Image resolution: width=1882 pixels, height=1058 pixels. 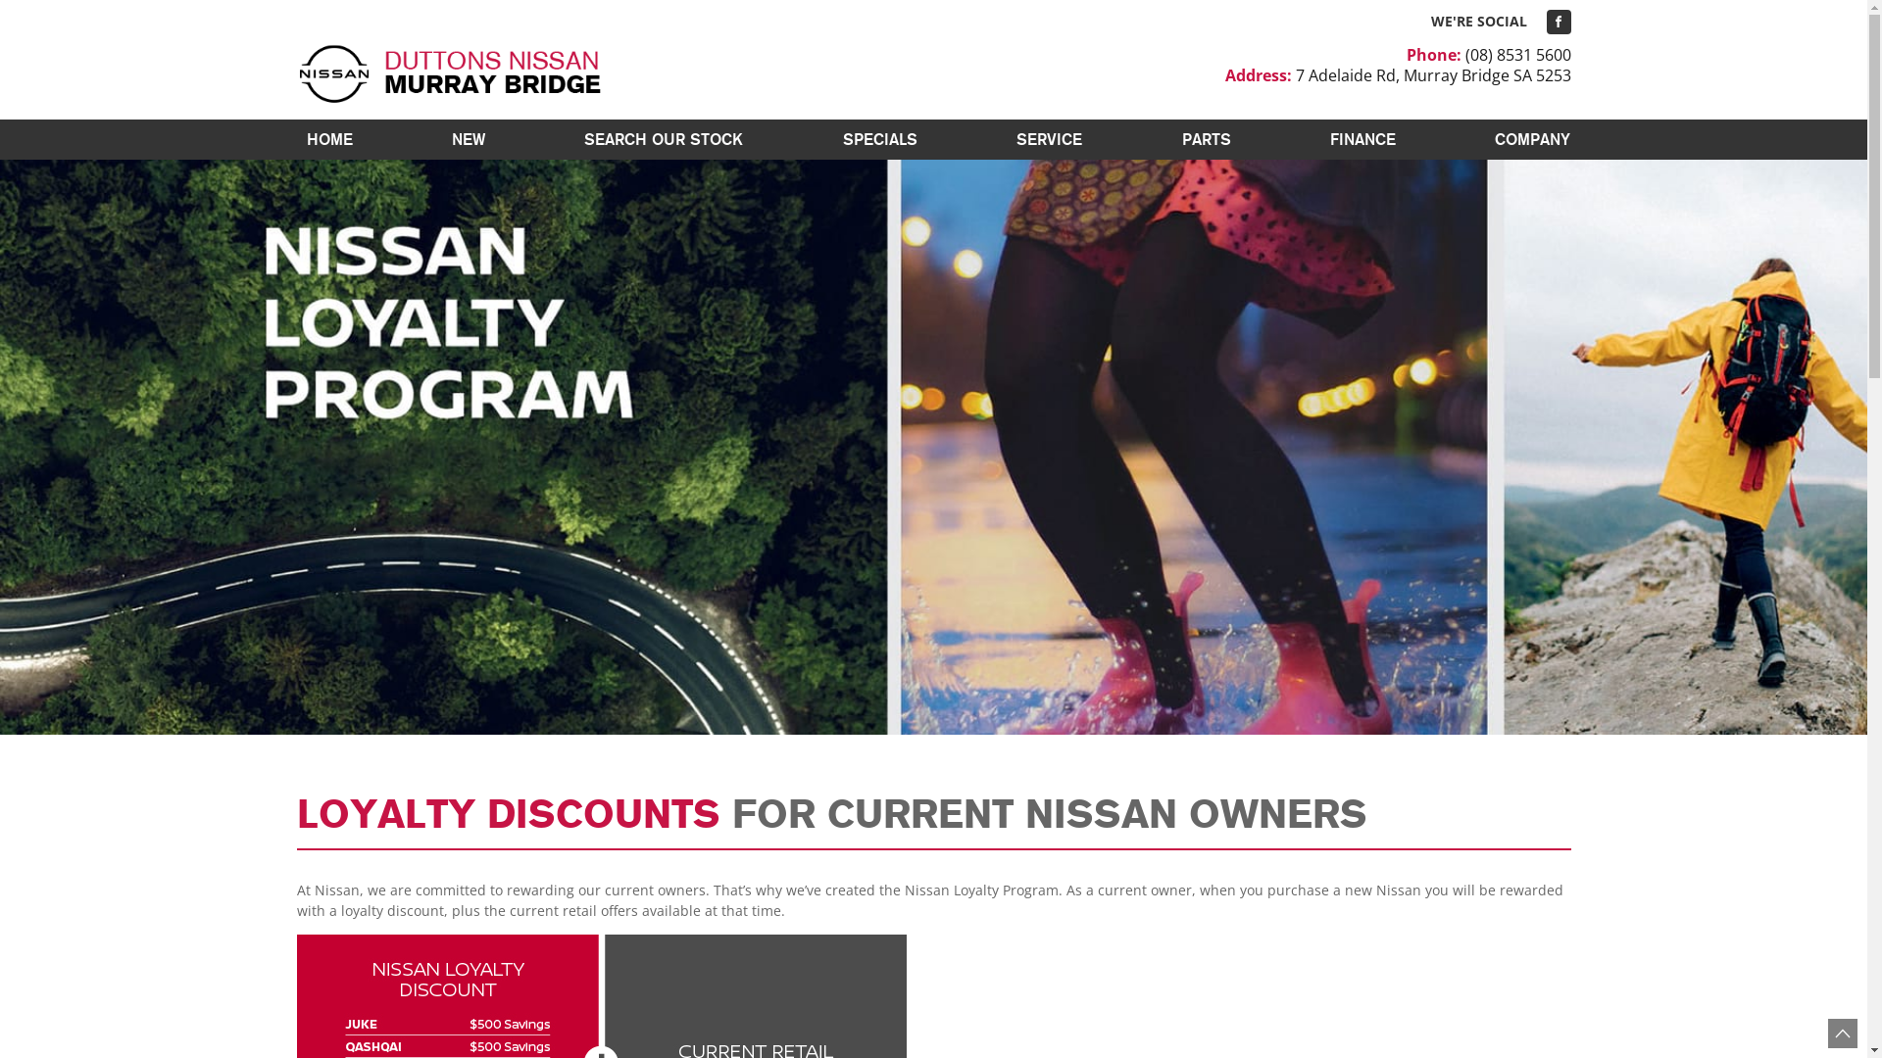 I want to click on NEW, so click(x=469, y=139).